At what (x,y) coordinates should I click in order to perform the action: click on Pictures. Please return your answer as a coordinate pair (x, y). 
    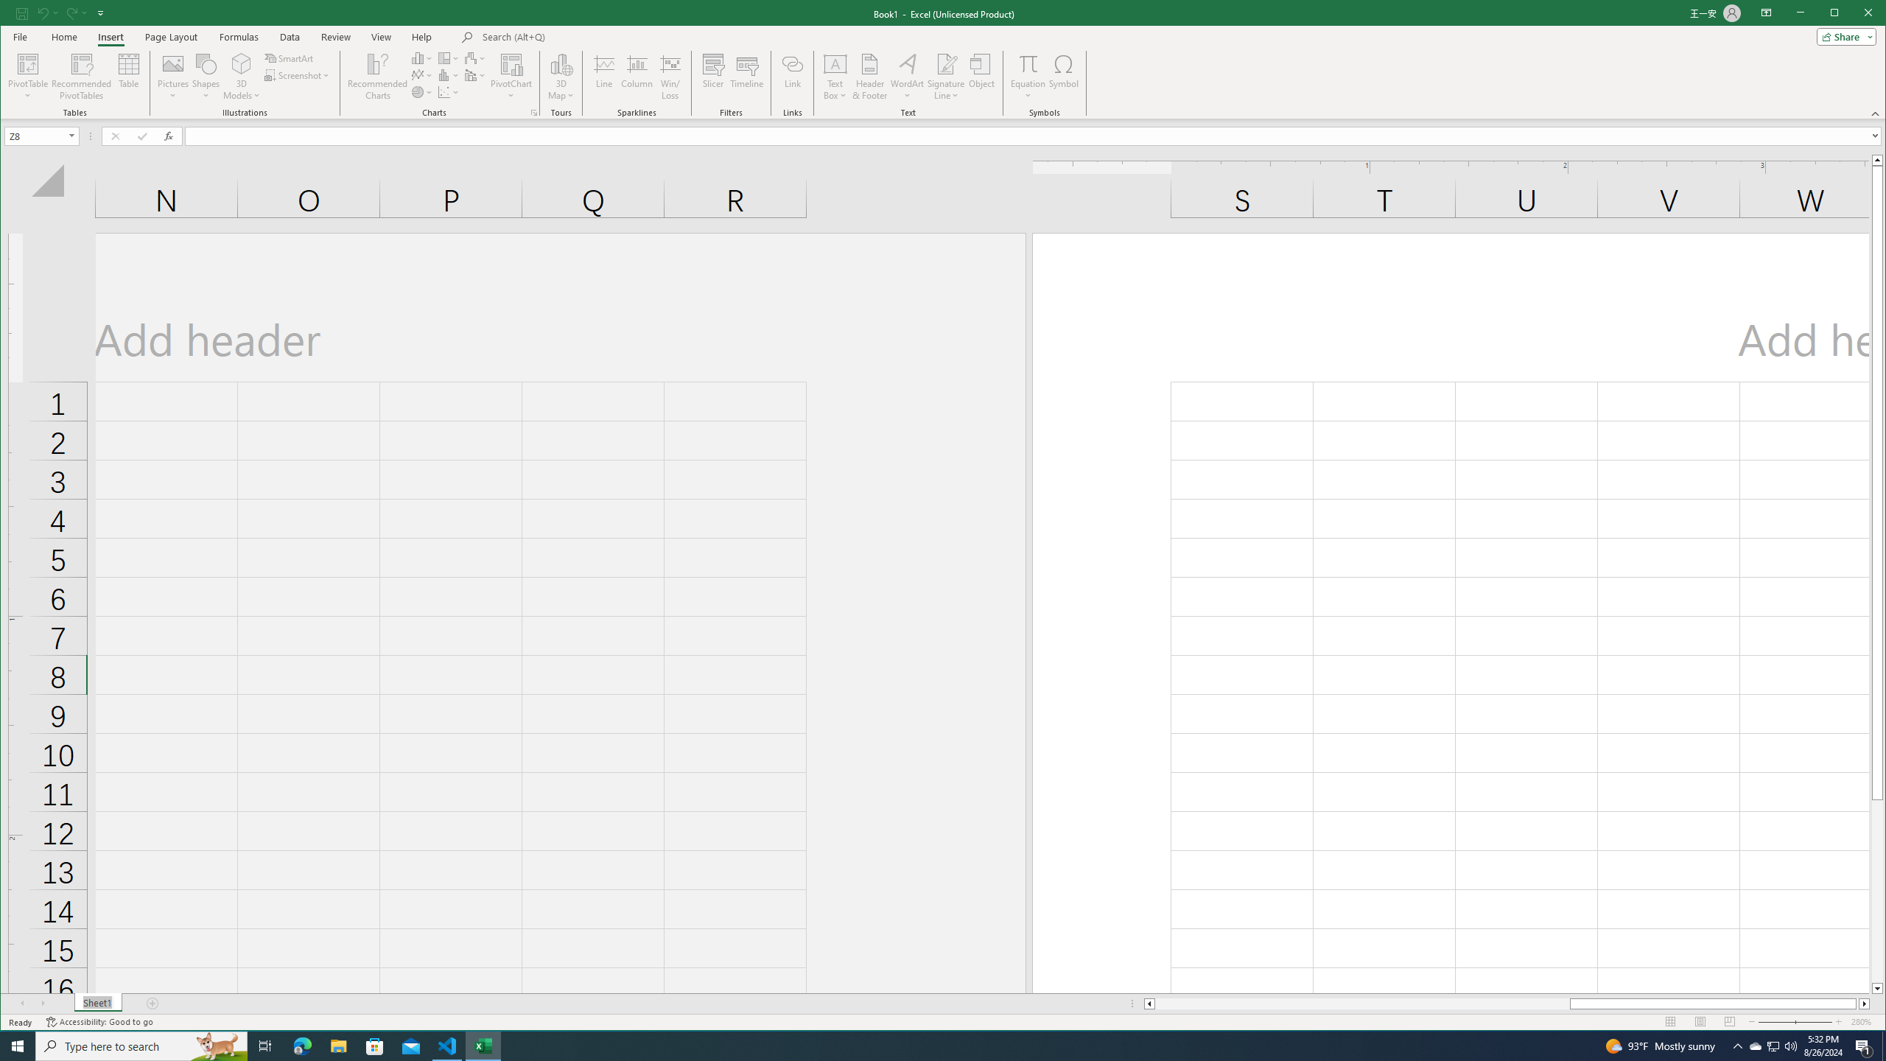
    Looking at the image, I should click on (173, 77).